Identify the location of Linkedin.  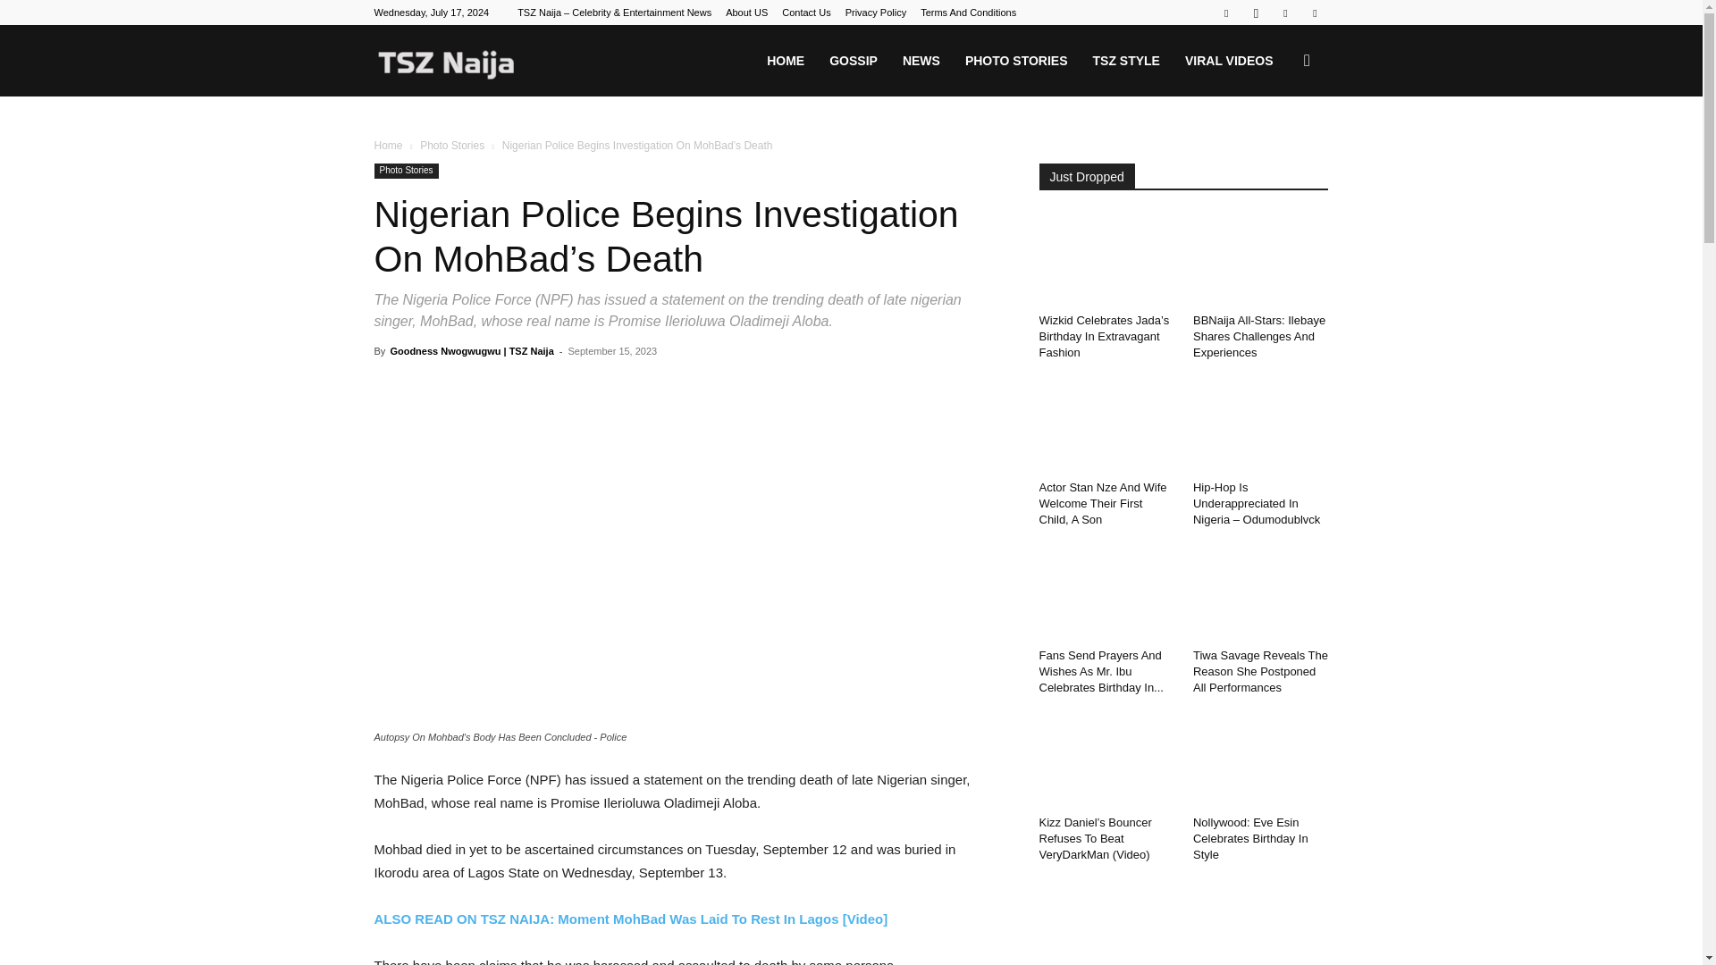
(1285, 13).